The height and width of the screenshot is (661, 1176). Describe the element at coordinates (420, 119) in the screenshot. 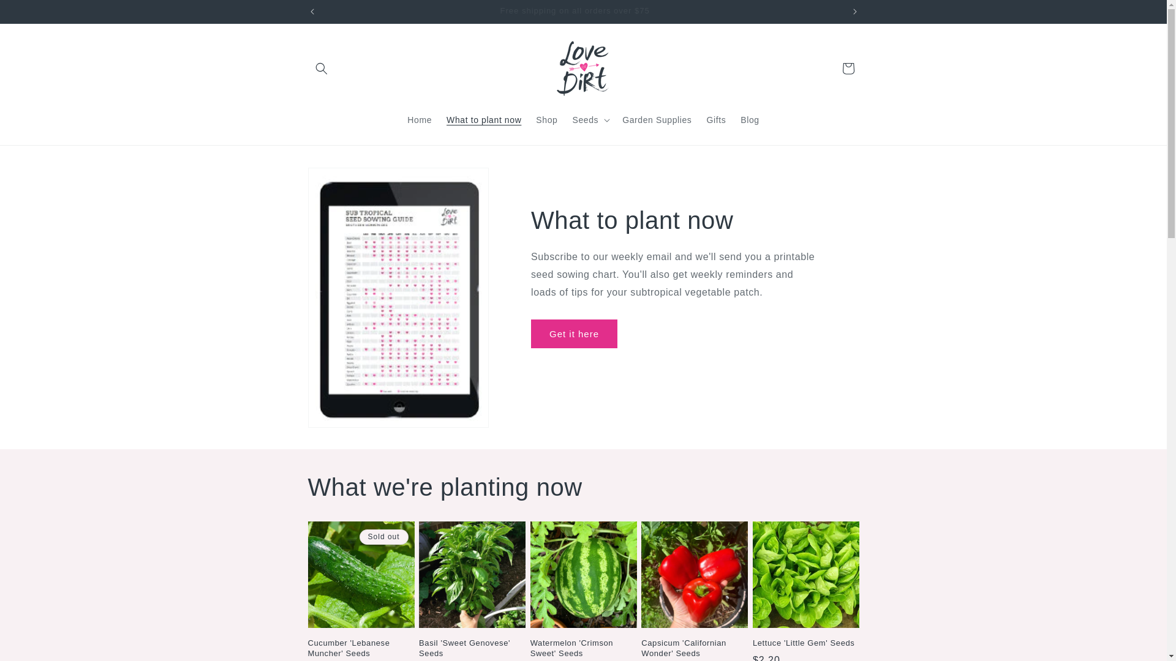

I see `Home` at that location.